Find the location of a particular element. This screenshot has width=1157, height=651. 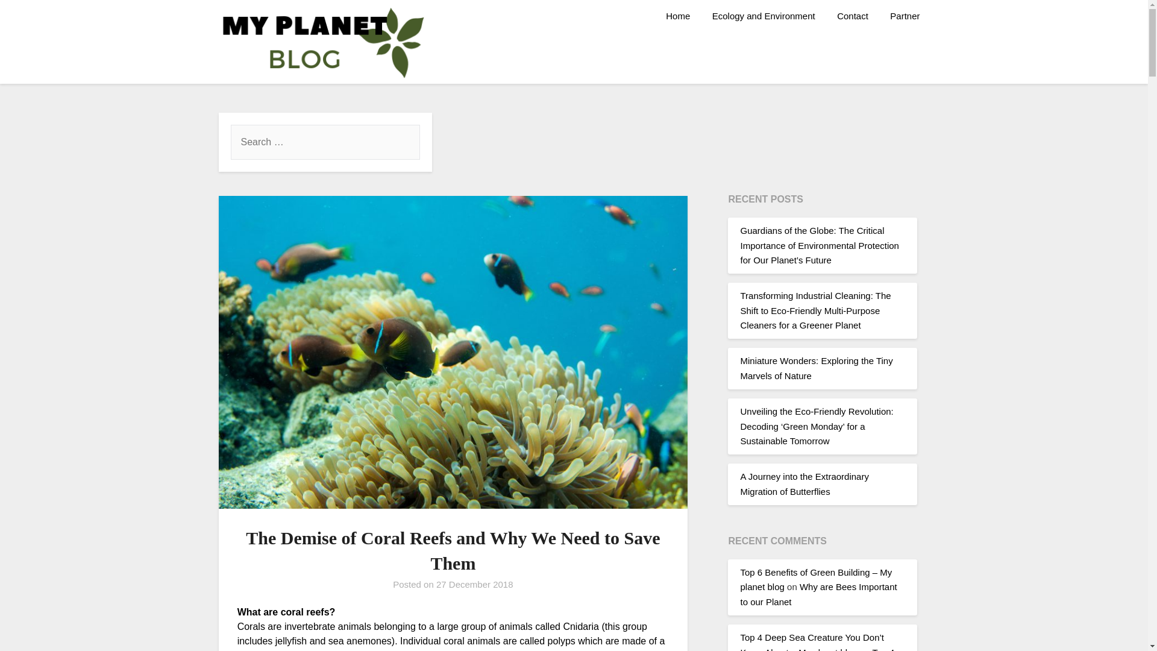

A Journey into the Extraordinary Migration of Butterflies is located at coordinates (804, 483).